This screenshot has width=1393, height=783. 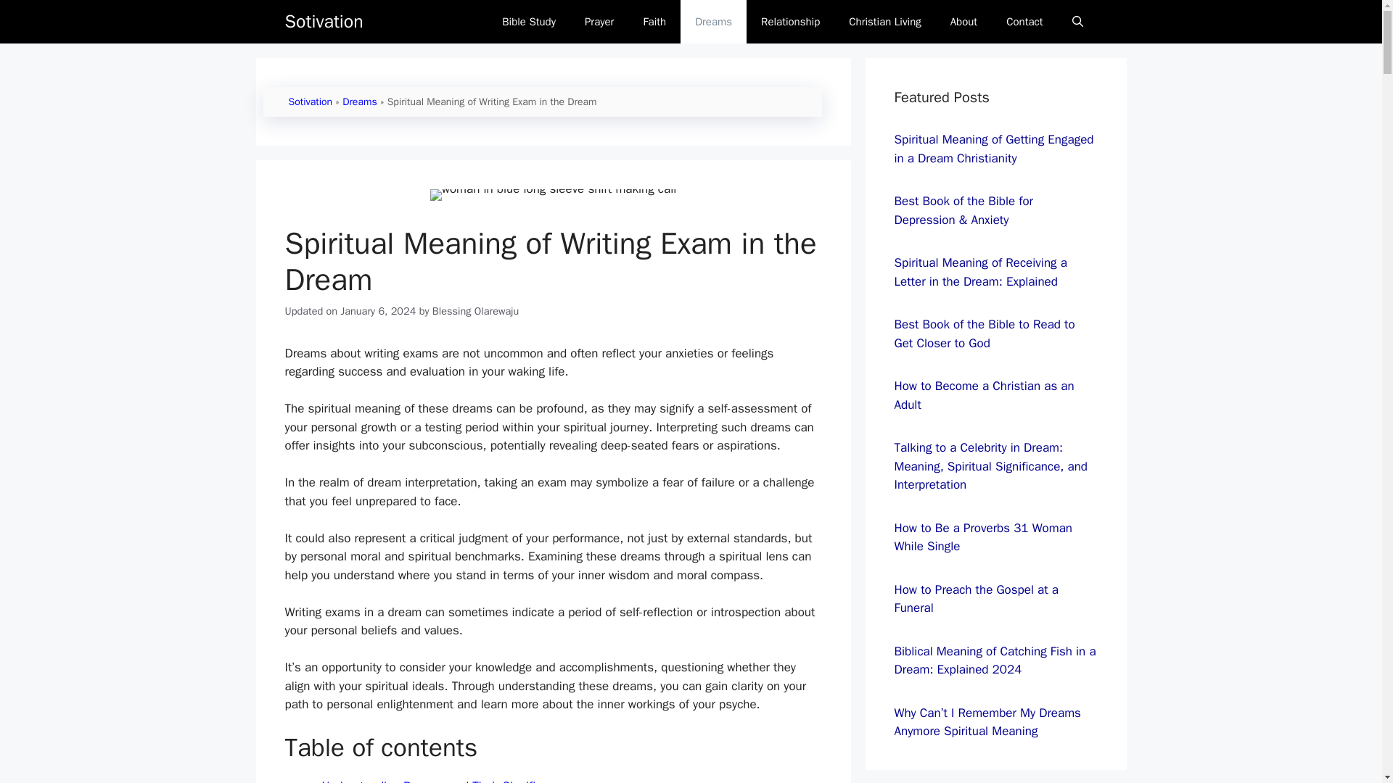 What do you see at coordinates (323, 22) in the screenshot?
I see `Sotivation` at bounding box center [323, 22].